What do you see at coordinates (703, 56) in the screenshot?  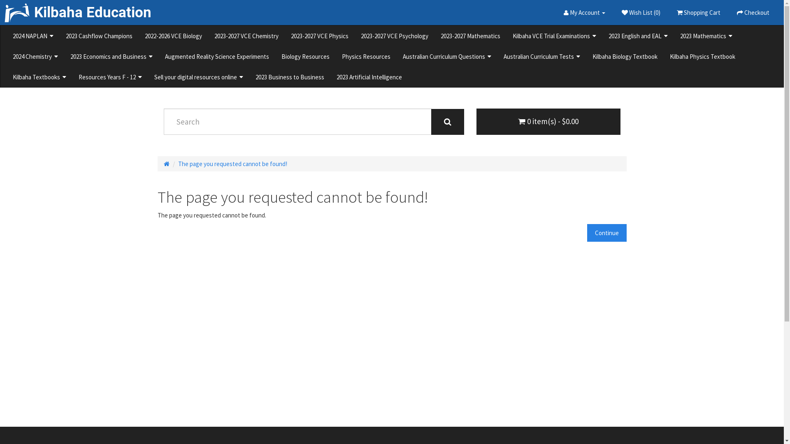 I see `Kilbaha Physics Textbook` at bounding box center [703, 56].